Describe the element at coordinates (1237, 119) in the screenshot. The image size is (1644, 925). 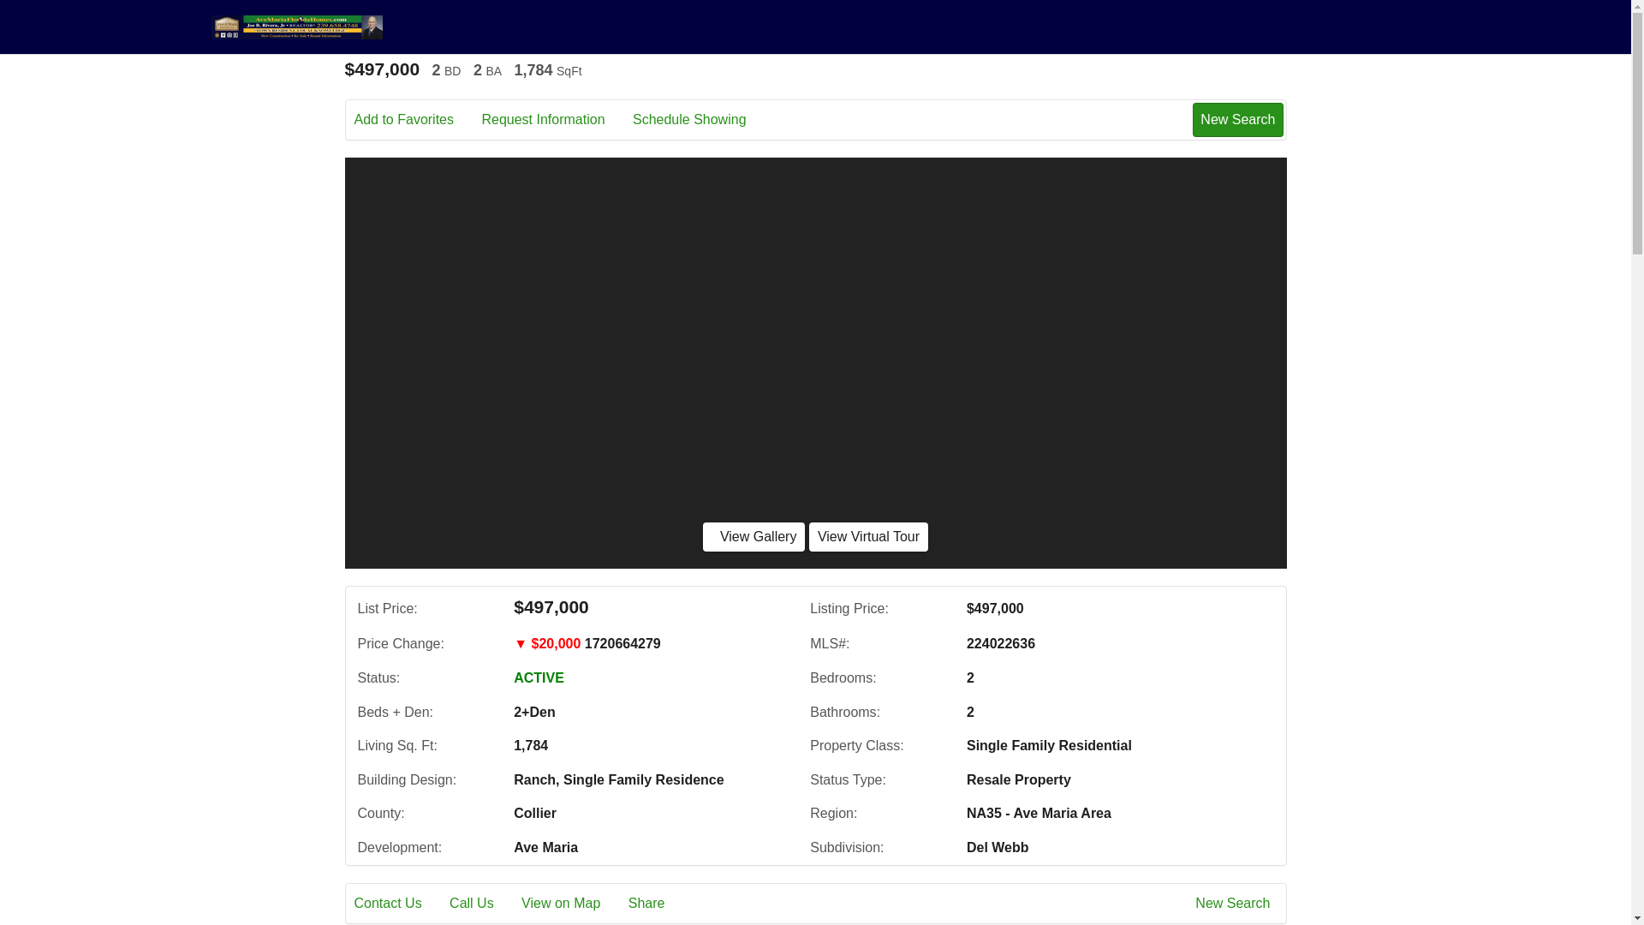
I see `New Search` at that location.